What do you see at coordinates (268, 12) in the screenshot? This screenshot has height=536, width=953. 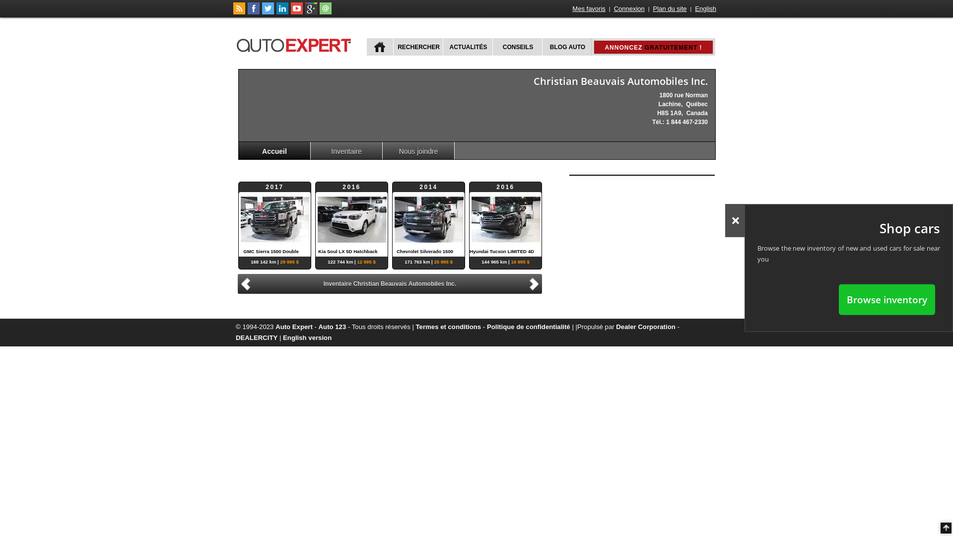 I see `Suivez autoExpert.ca sur Twitter` at bounding box center [268, 12].